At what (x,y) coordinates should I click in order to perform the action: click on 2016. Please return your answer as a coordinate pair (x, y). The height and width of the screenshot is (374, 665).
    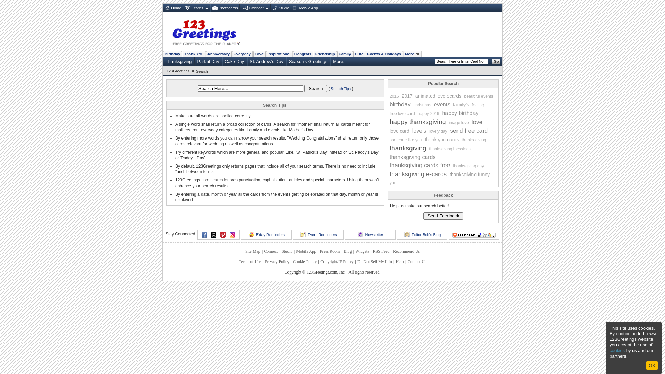
    Looking at the image, I should click on (394, 96).